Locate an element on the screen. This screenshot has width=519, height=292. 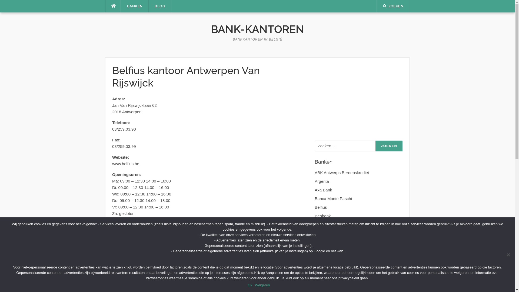
Argenta is located at coordinates (322, 181).